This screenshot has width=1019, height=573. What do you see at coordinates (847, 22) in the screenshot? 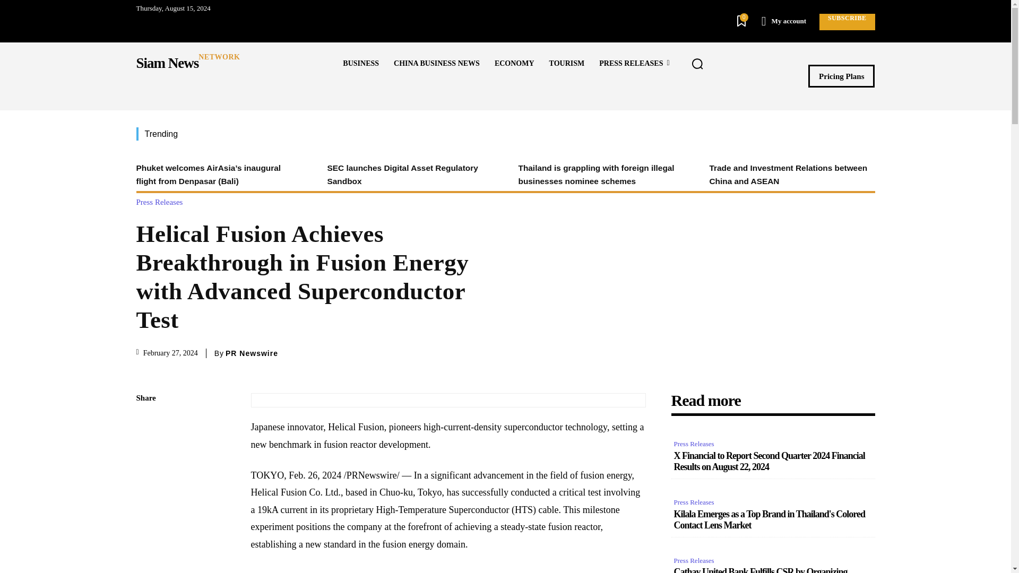
I see `Subscribe` at bounding box center [847, 22].